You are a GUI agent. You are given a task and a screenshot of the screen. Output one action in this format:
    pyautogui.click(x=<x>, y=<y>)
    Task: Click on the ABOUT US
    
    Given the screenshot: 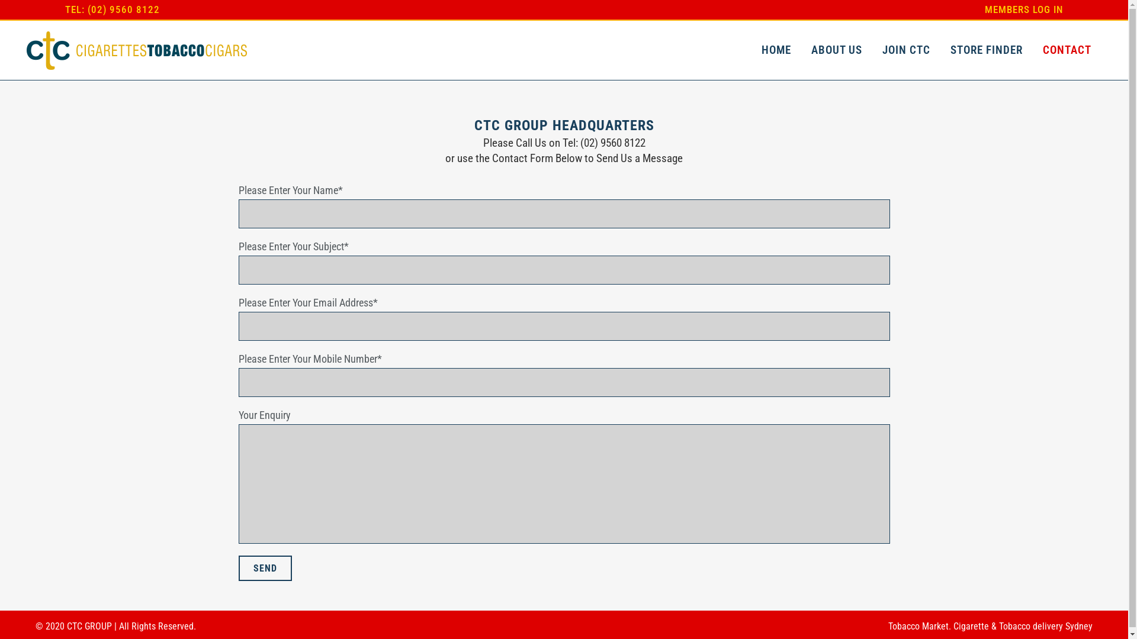 What is the action you would take?
    pyautogui.click(x=837, y=50)
    